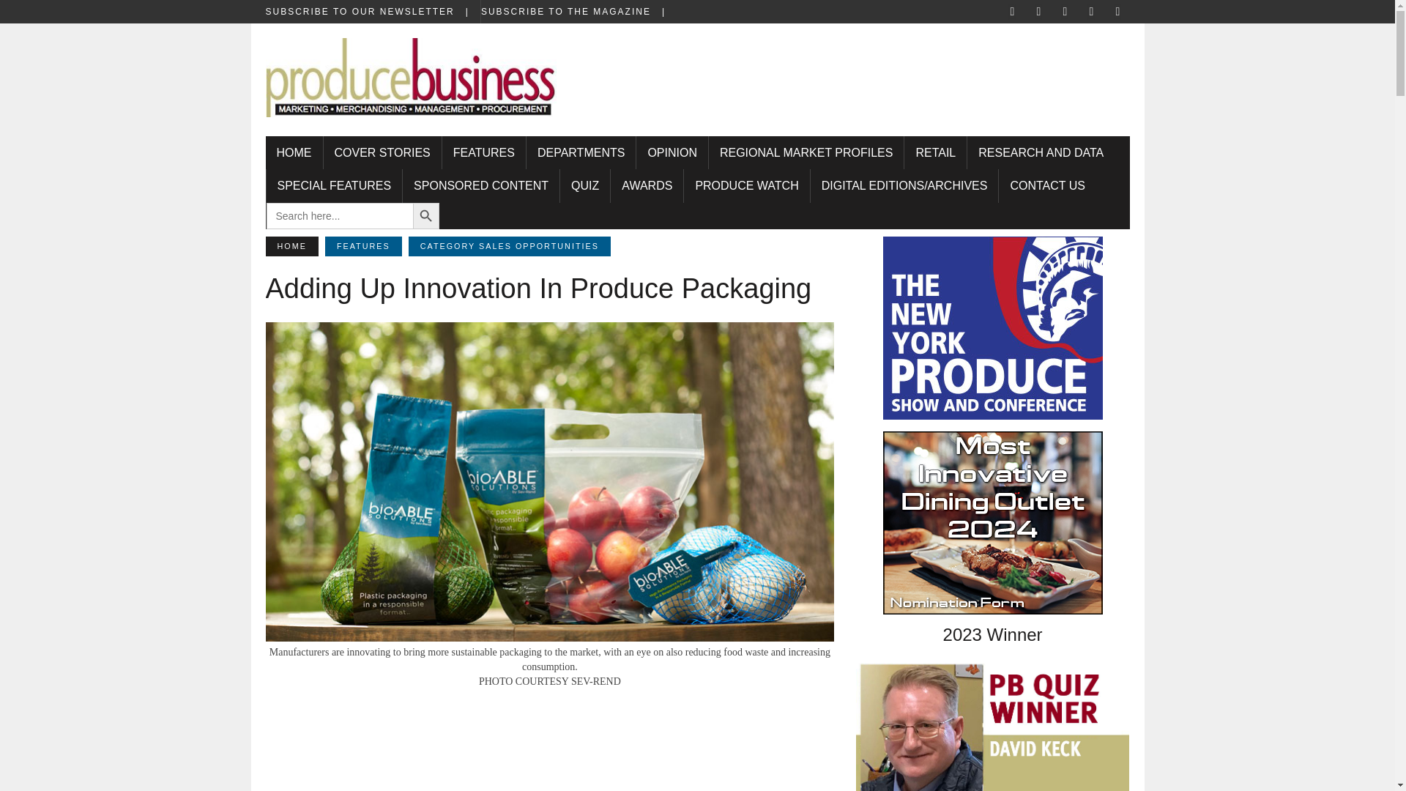 This screenshot has width=1406, height=791. What do you see at coordinates (672, 152) in the screenshot?
I see `OPINION` at bounding box center [672, 152].